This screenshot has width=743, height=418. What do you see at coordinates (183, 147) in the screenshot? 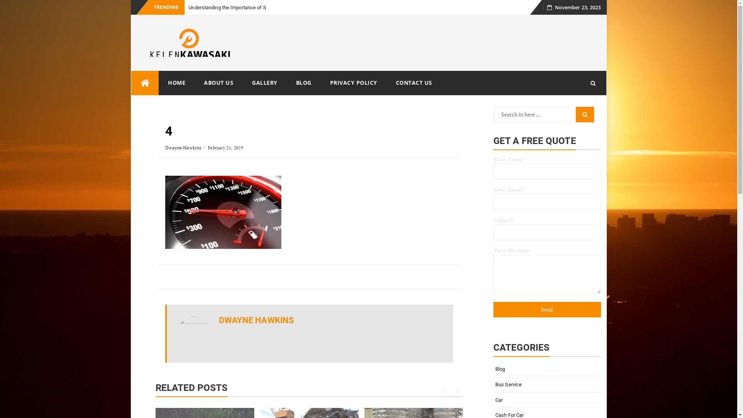
I see `Dwayne Hawkins` at bounding box center [183, 147].